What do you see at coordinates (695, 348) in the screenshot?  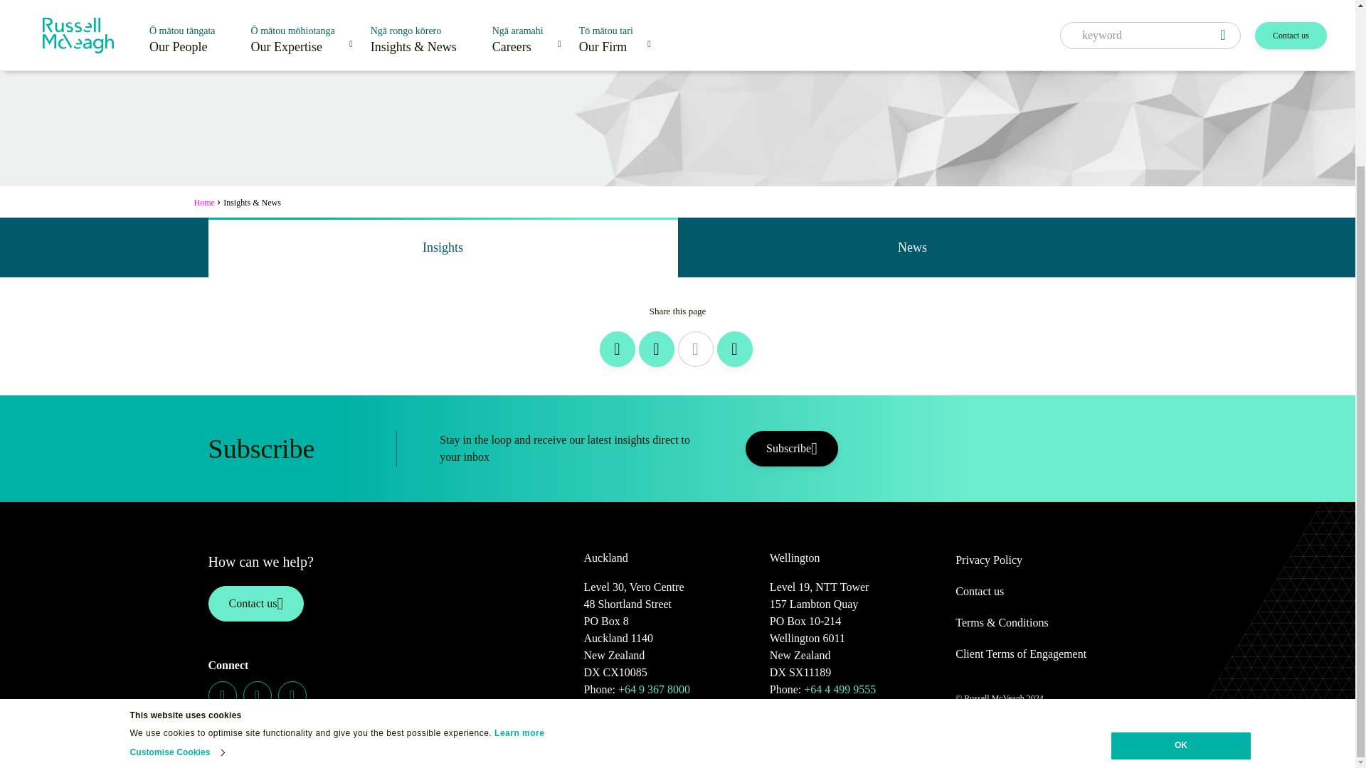 I see `Print this page` at bounding box center [695, 348].